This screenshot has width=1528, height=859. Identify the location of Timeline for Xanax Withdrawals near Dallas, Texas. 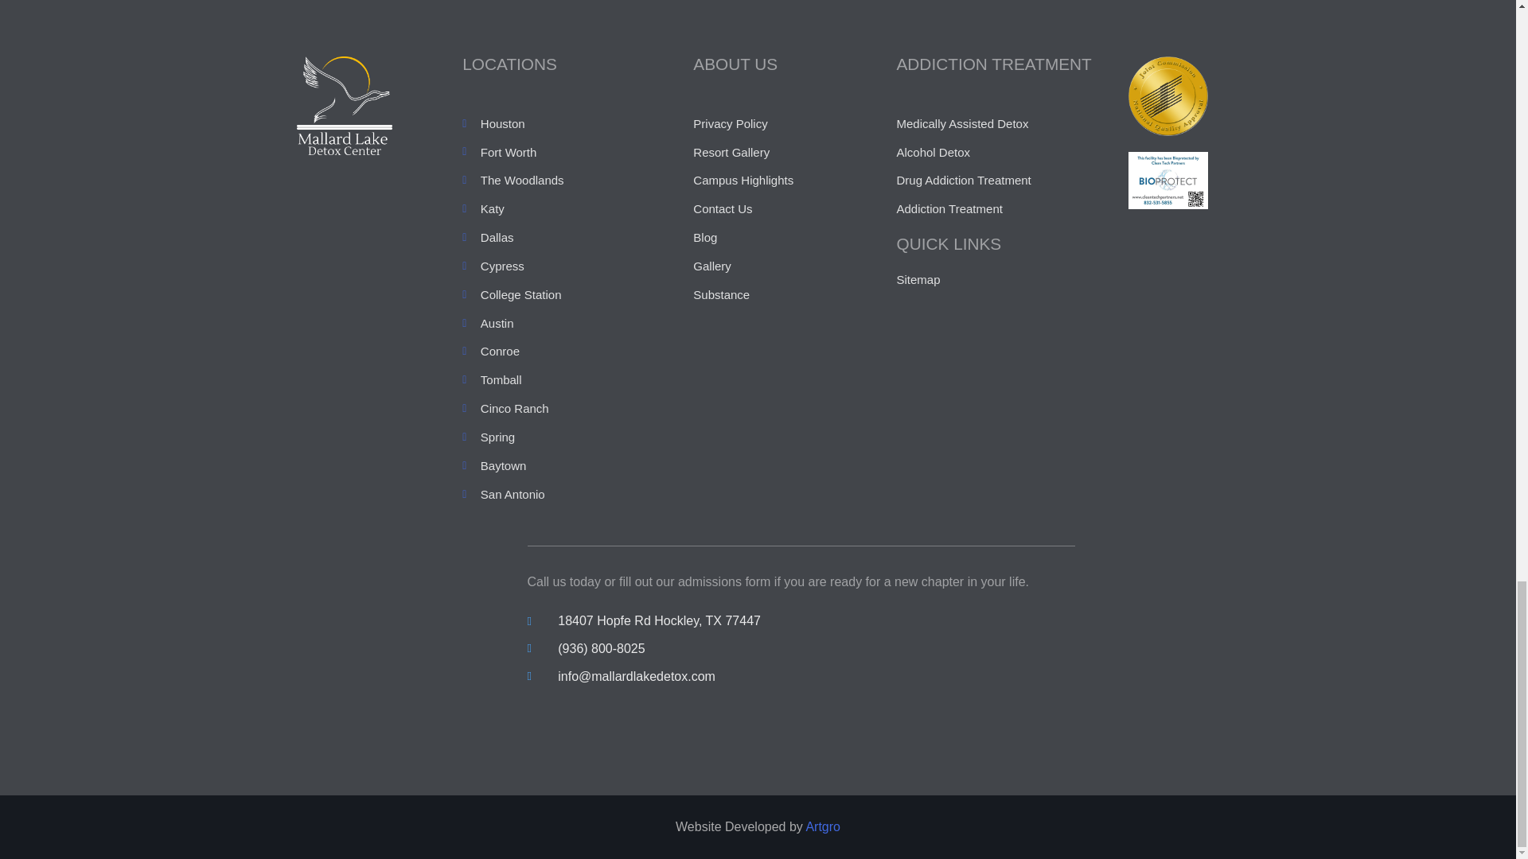
(1168, 181).